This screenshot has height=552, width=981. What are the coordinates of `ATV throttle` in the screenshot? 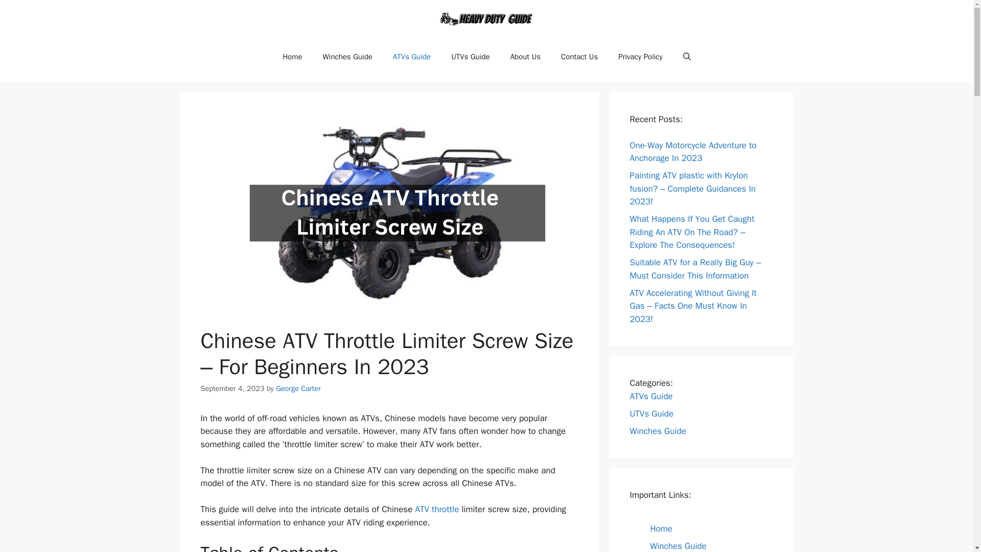 It's located at (437, 509).